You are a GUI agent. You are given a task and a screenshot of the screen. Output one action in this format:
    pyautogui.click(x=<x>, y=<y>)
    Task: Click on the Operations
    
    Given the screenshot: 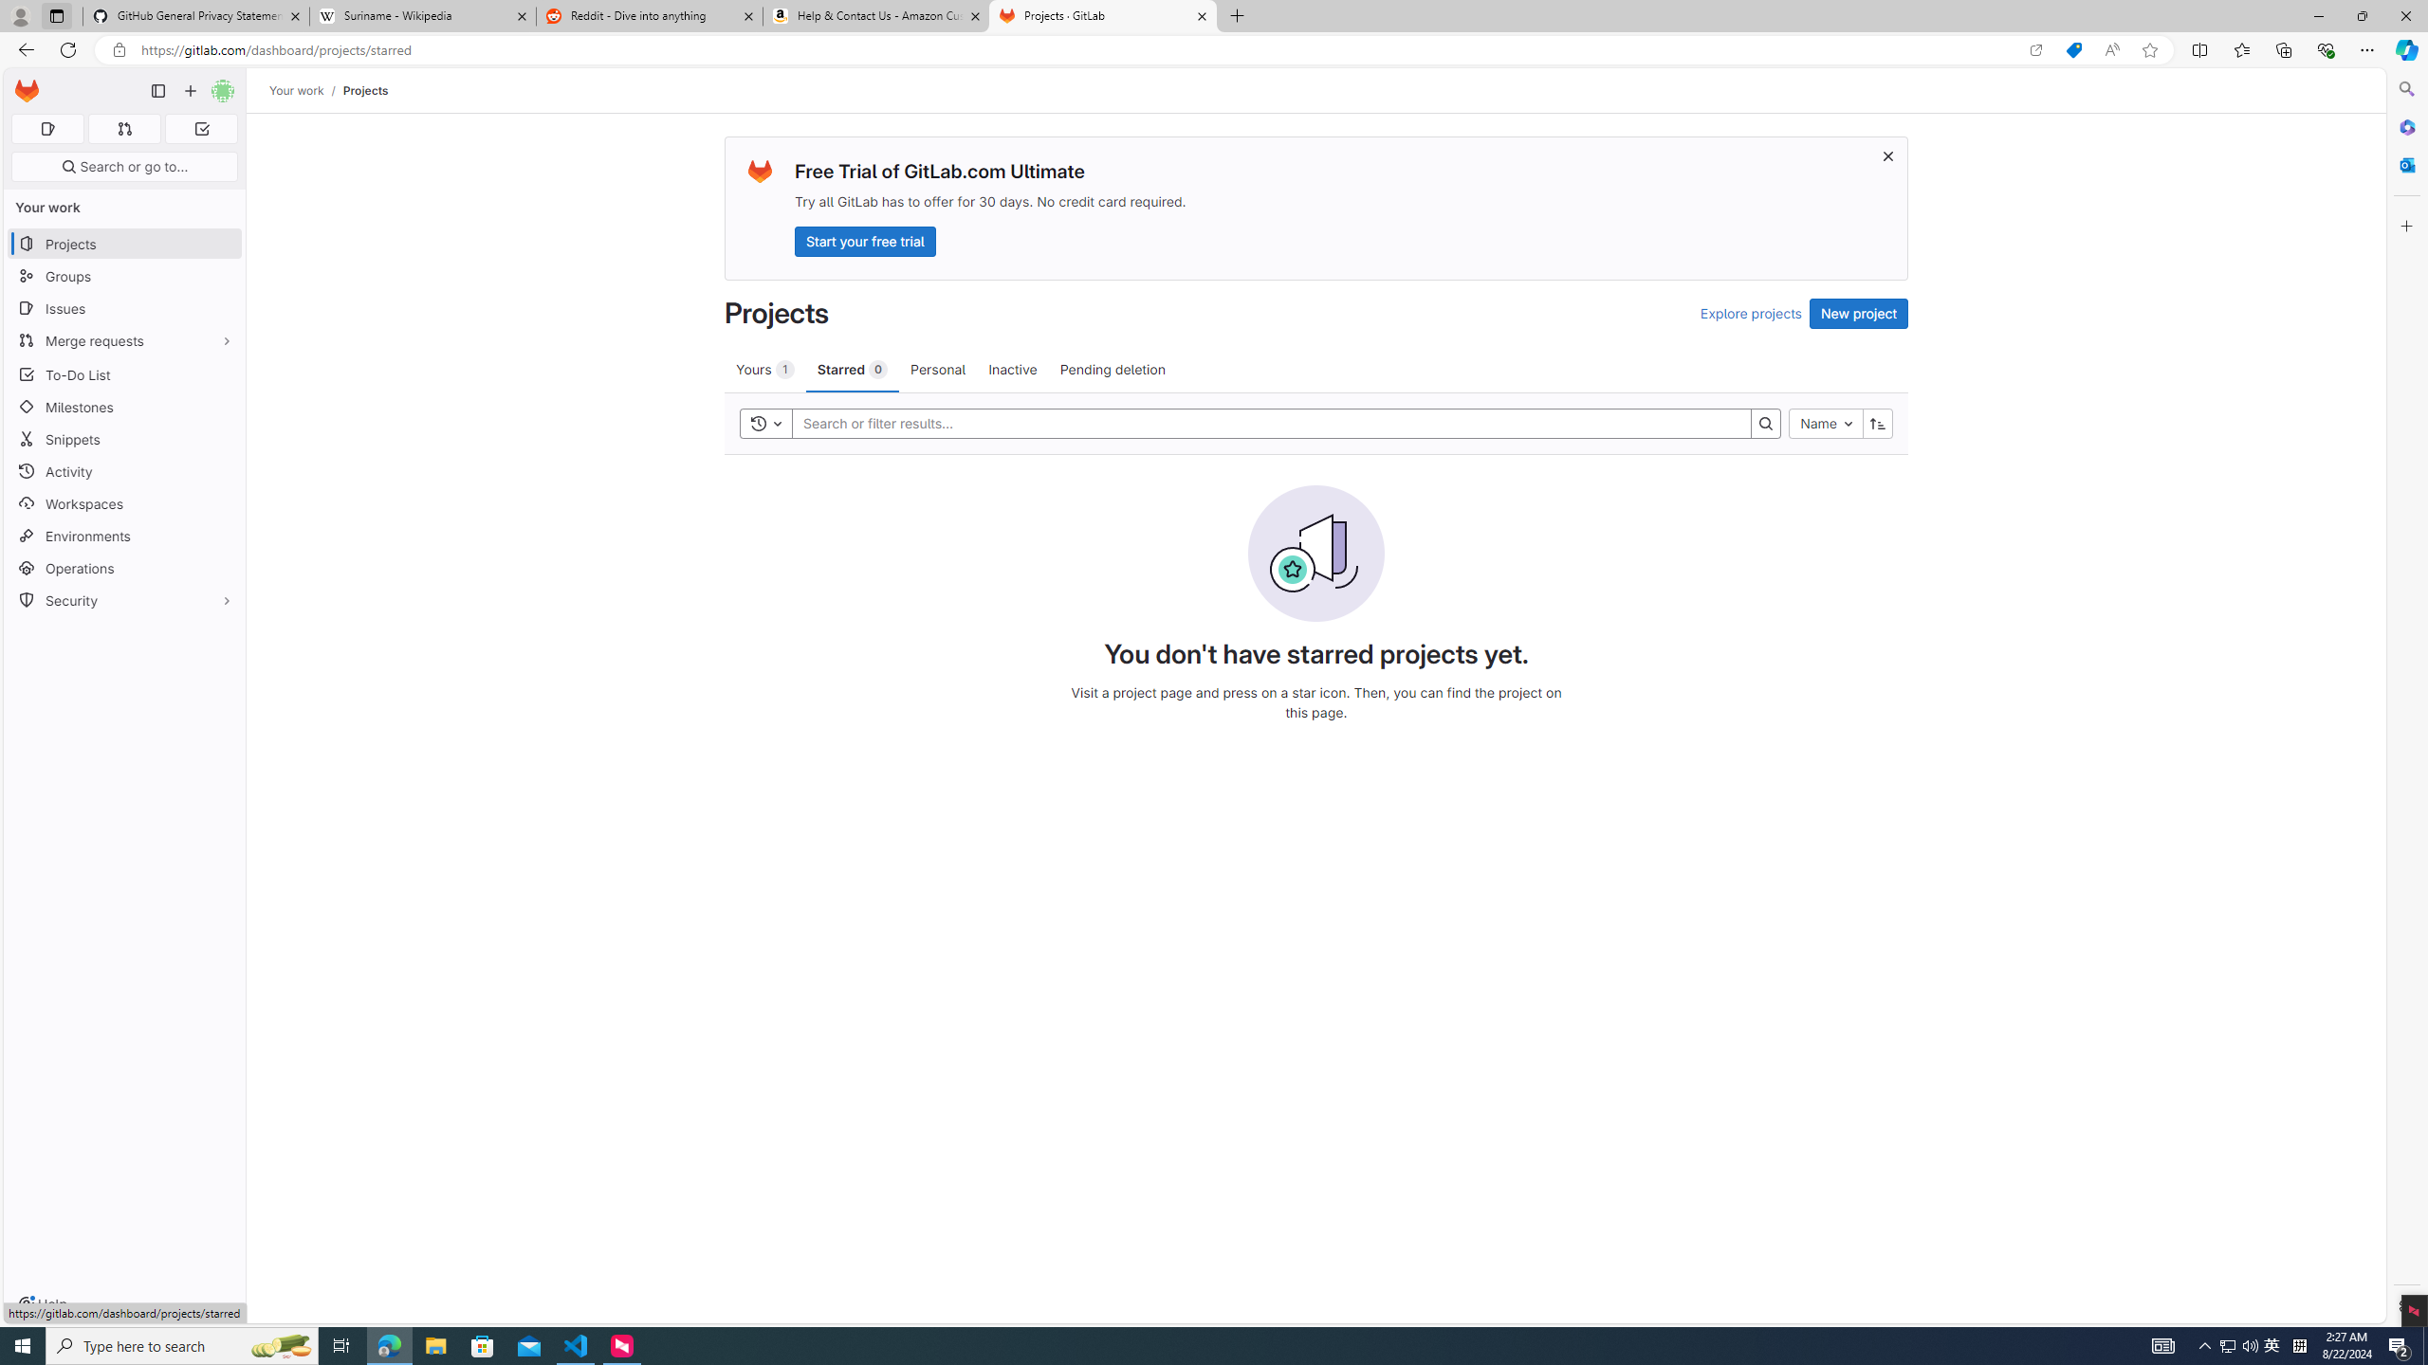 What is the action you would take?
    pyautogui.click(x=125, y=569)
    